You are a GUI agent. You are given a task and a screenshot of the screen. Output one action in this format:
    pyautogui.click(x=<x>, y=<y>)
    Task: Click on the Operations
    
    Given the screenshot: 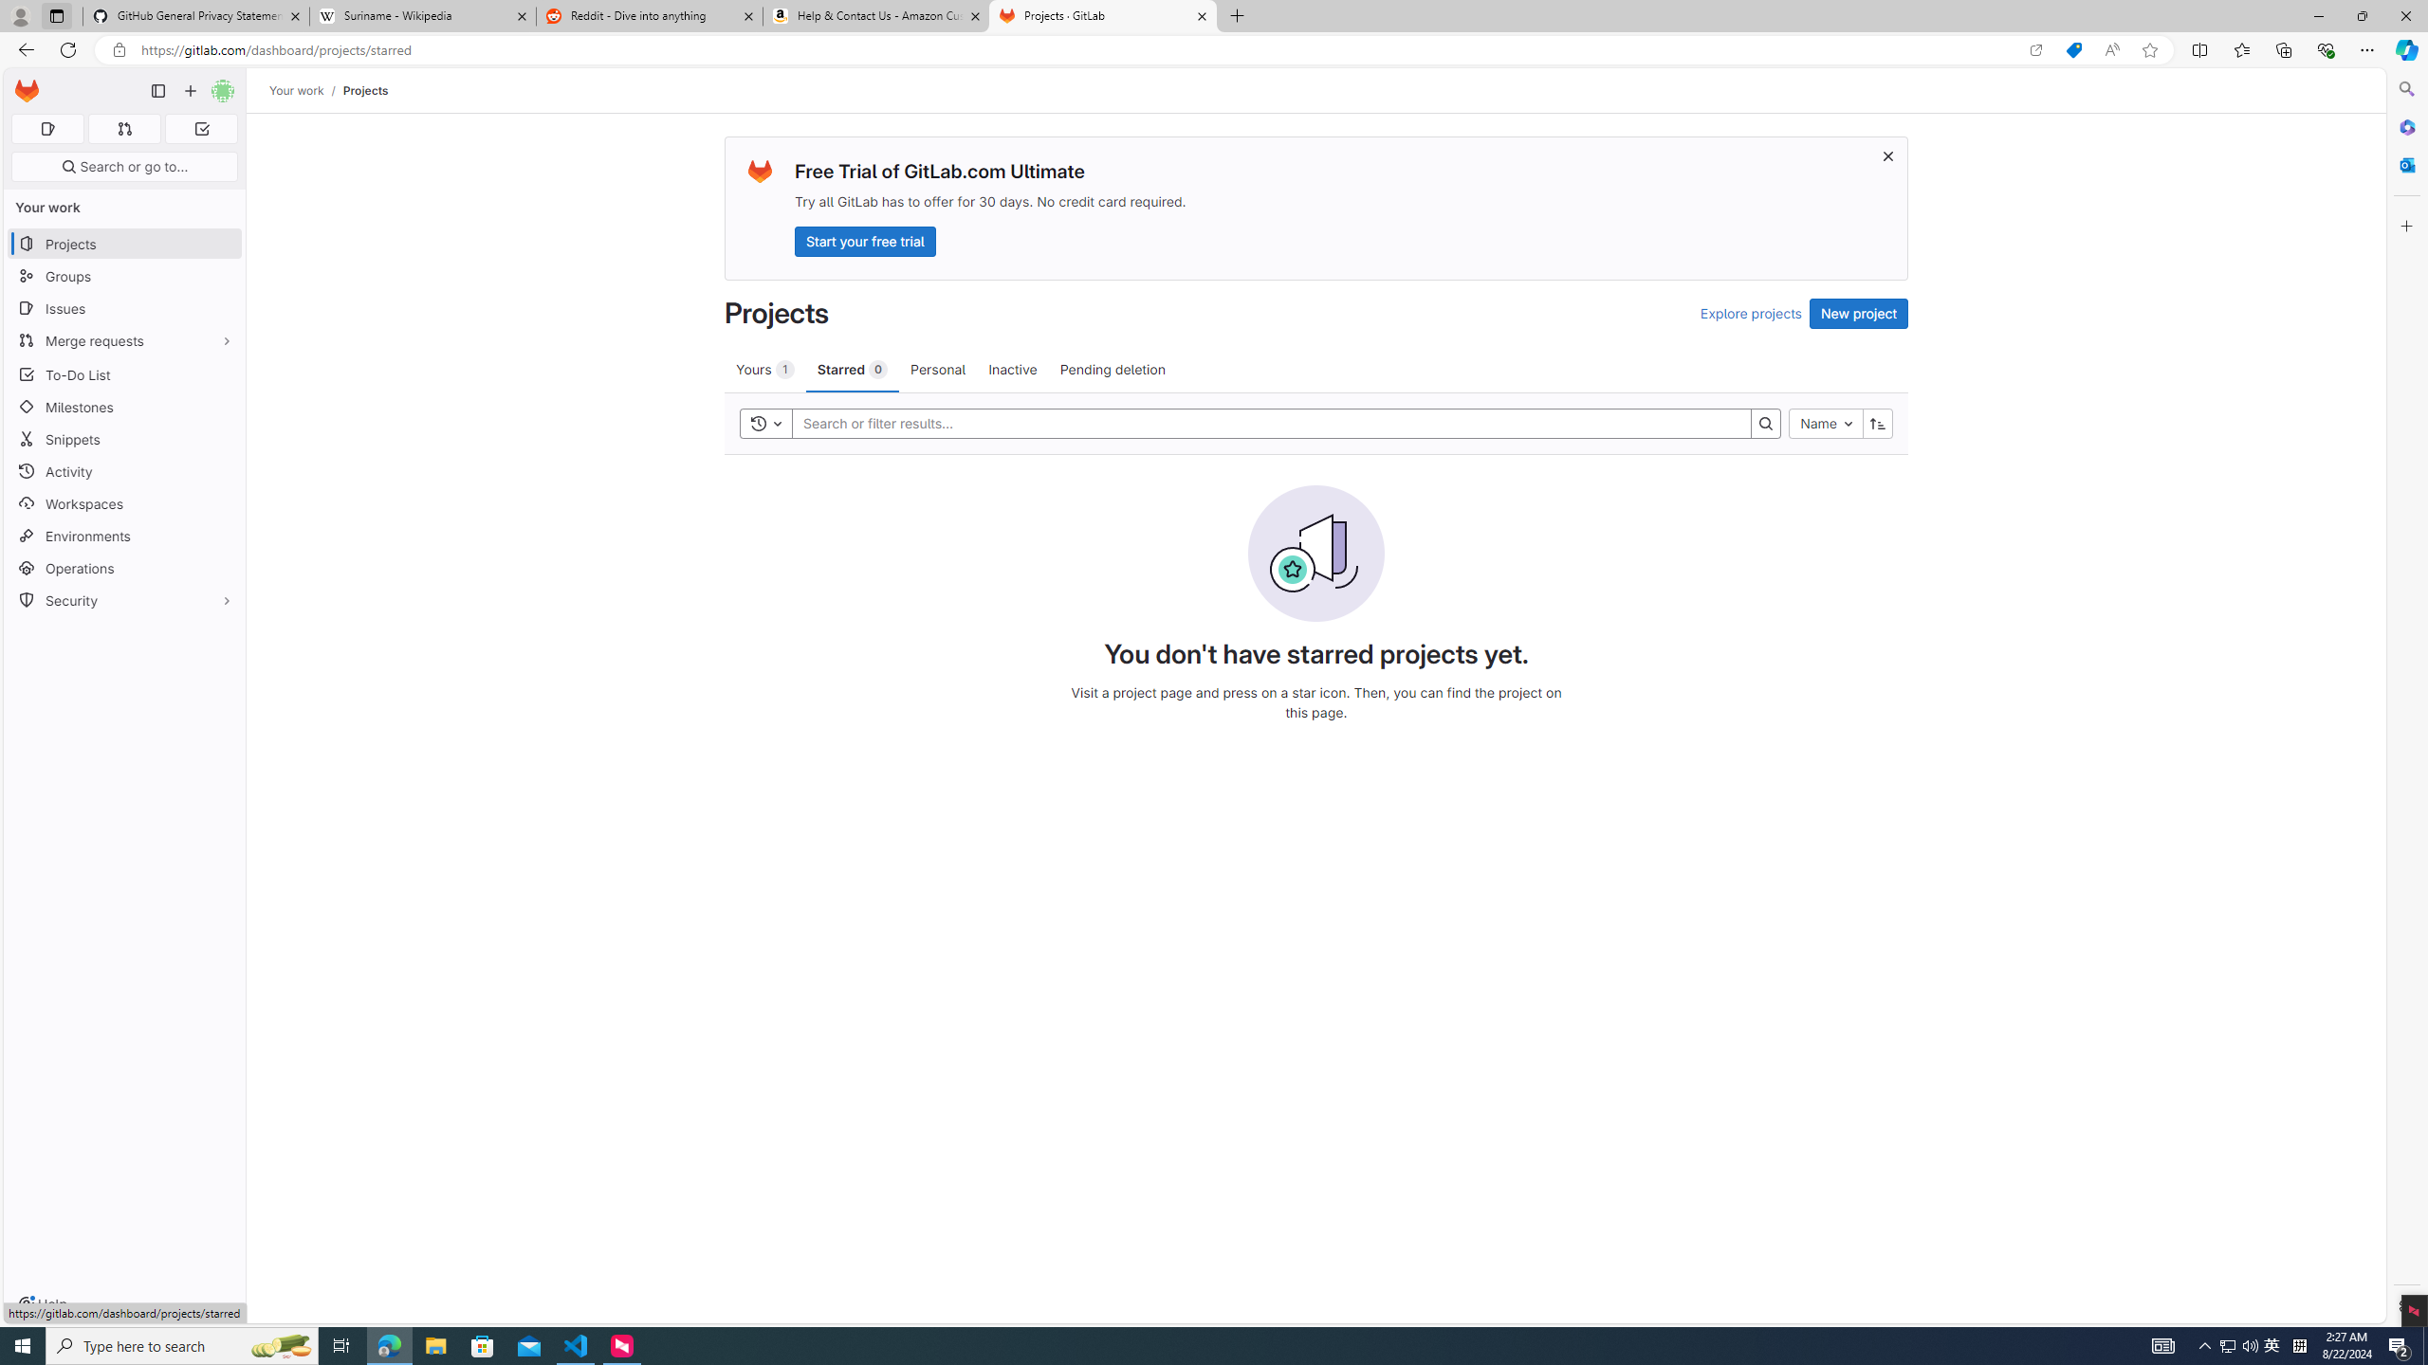 What is the action you would take?
    pyautogui.click(x=125, y=569)
    